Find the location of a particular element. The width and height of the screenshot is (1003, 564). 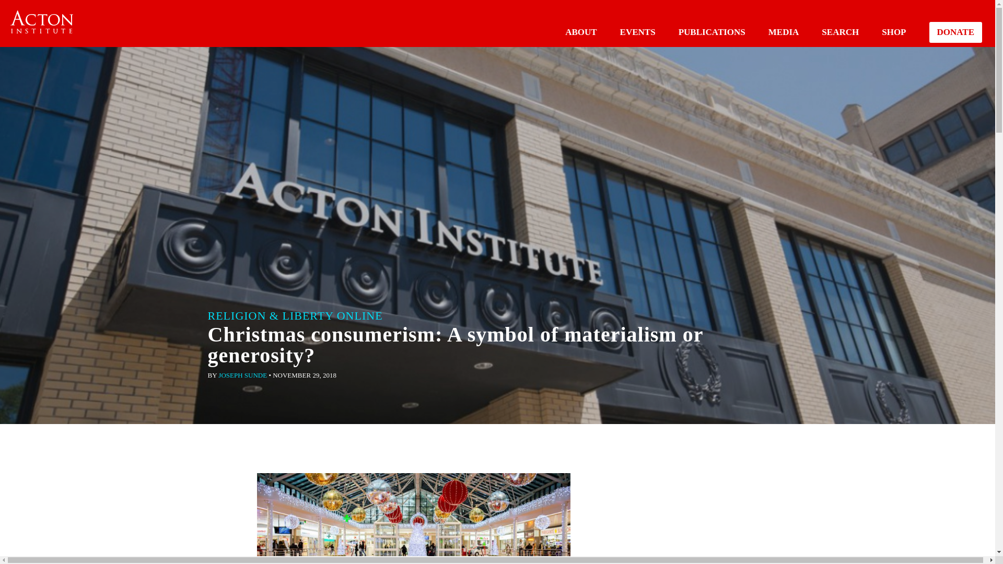

PUBLICATIONS is located at coordinates (712, 32).